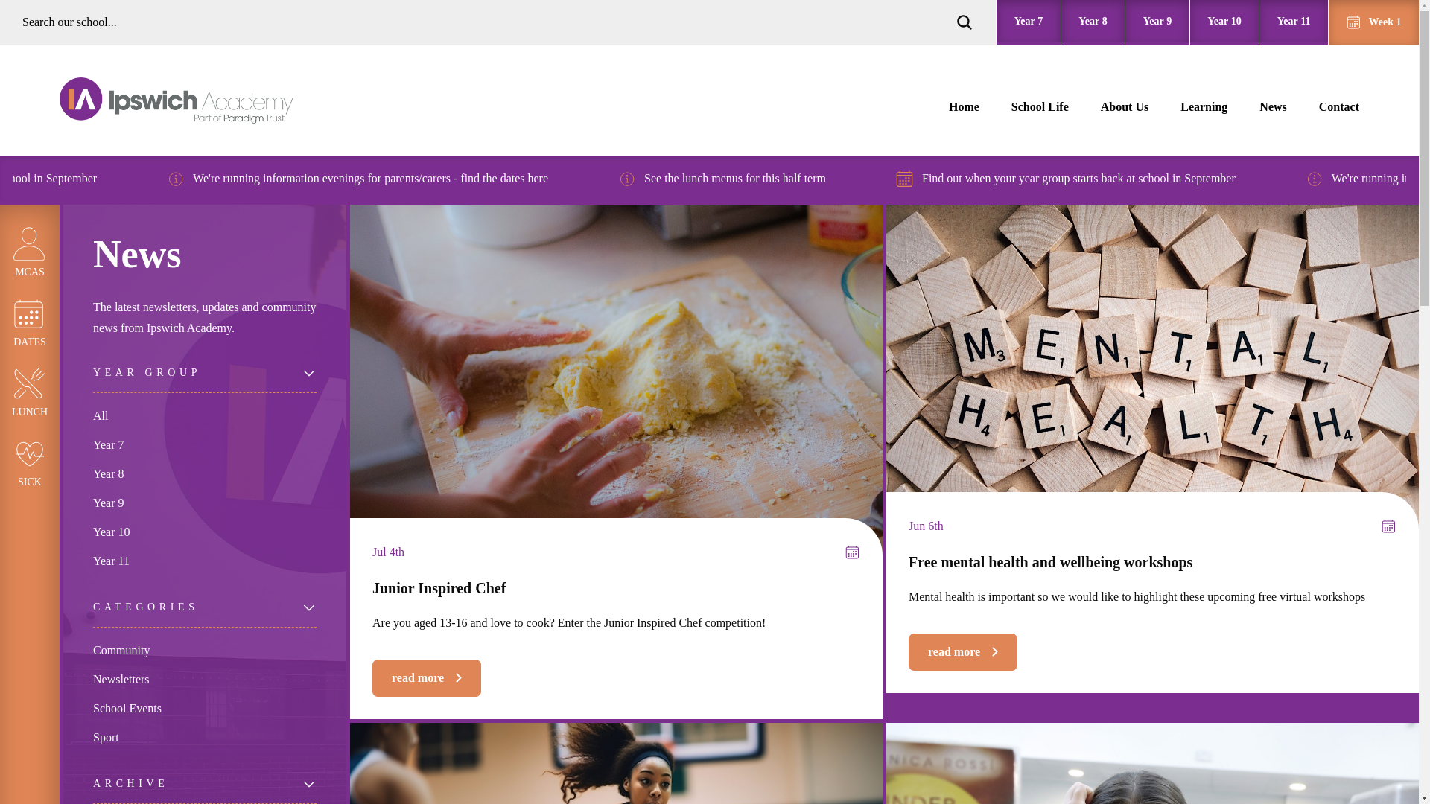 This screenshot has height=804, width=1430. What do you see at coordinates (964, 107) in the screenshot?
I see `Home` at bounding box center [964, 107].